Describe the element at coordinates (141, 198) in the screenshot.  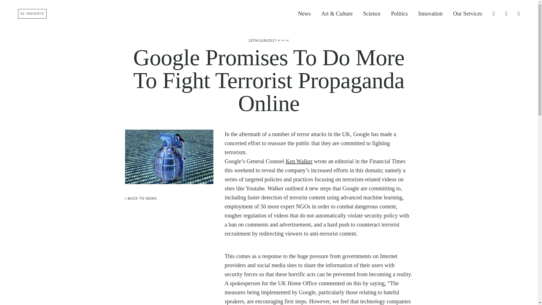
I see `BACK TO NEWS` at that location.